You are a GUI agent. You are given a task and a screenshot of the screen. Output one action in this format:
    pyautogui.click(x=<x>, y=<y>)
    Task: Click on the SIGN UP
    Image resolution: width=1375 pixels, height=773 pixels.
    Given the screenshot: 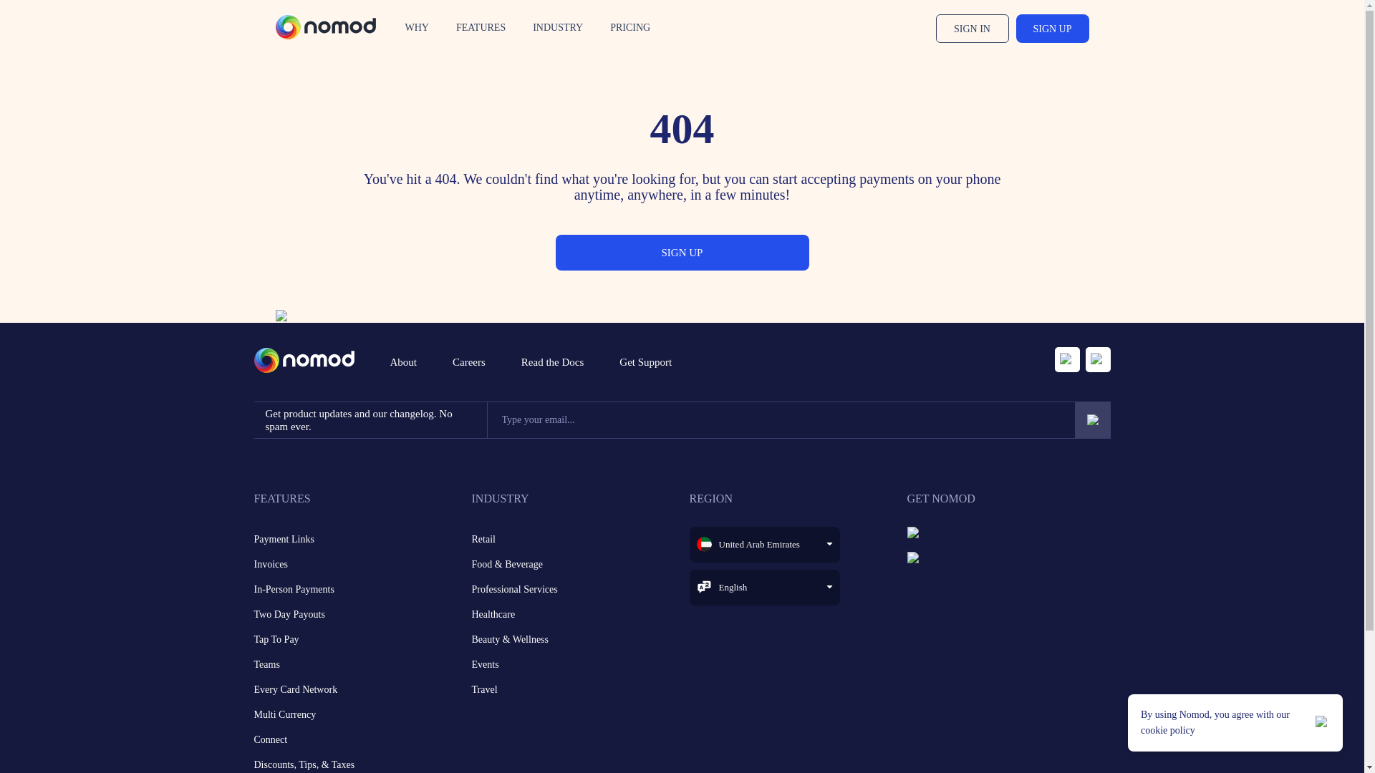 What is the action you would take?
    pyautogui.click(x=1052, y=29)
    